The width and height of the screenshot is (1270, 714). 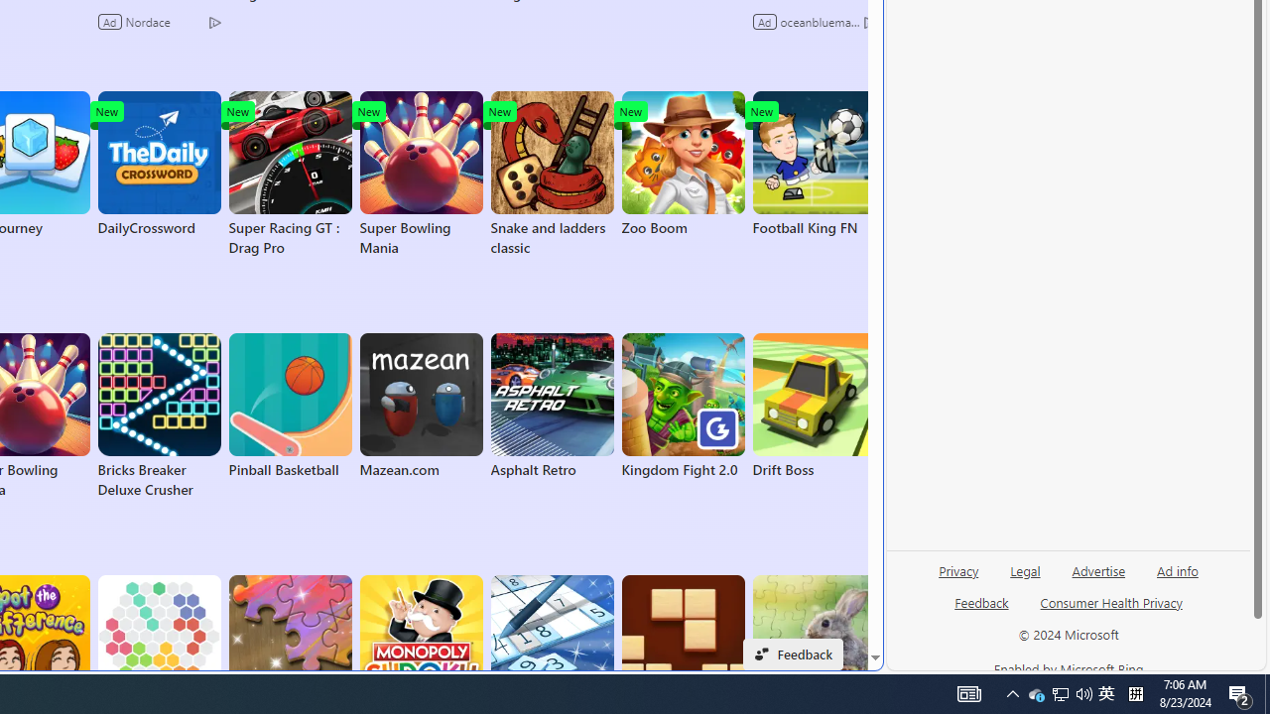 What do you see at coordinates (290, 407) in the screenshot?
I see `Pinball Basketball` at bounding box center [290, 407].